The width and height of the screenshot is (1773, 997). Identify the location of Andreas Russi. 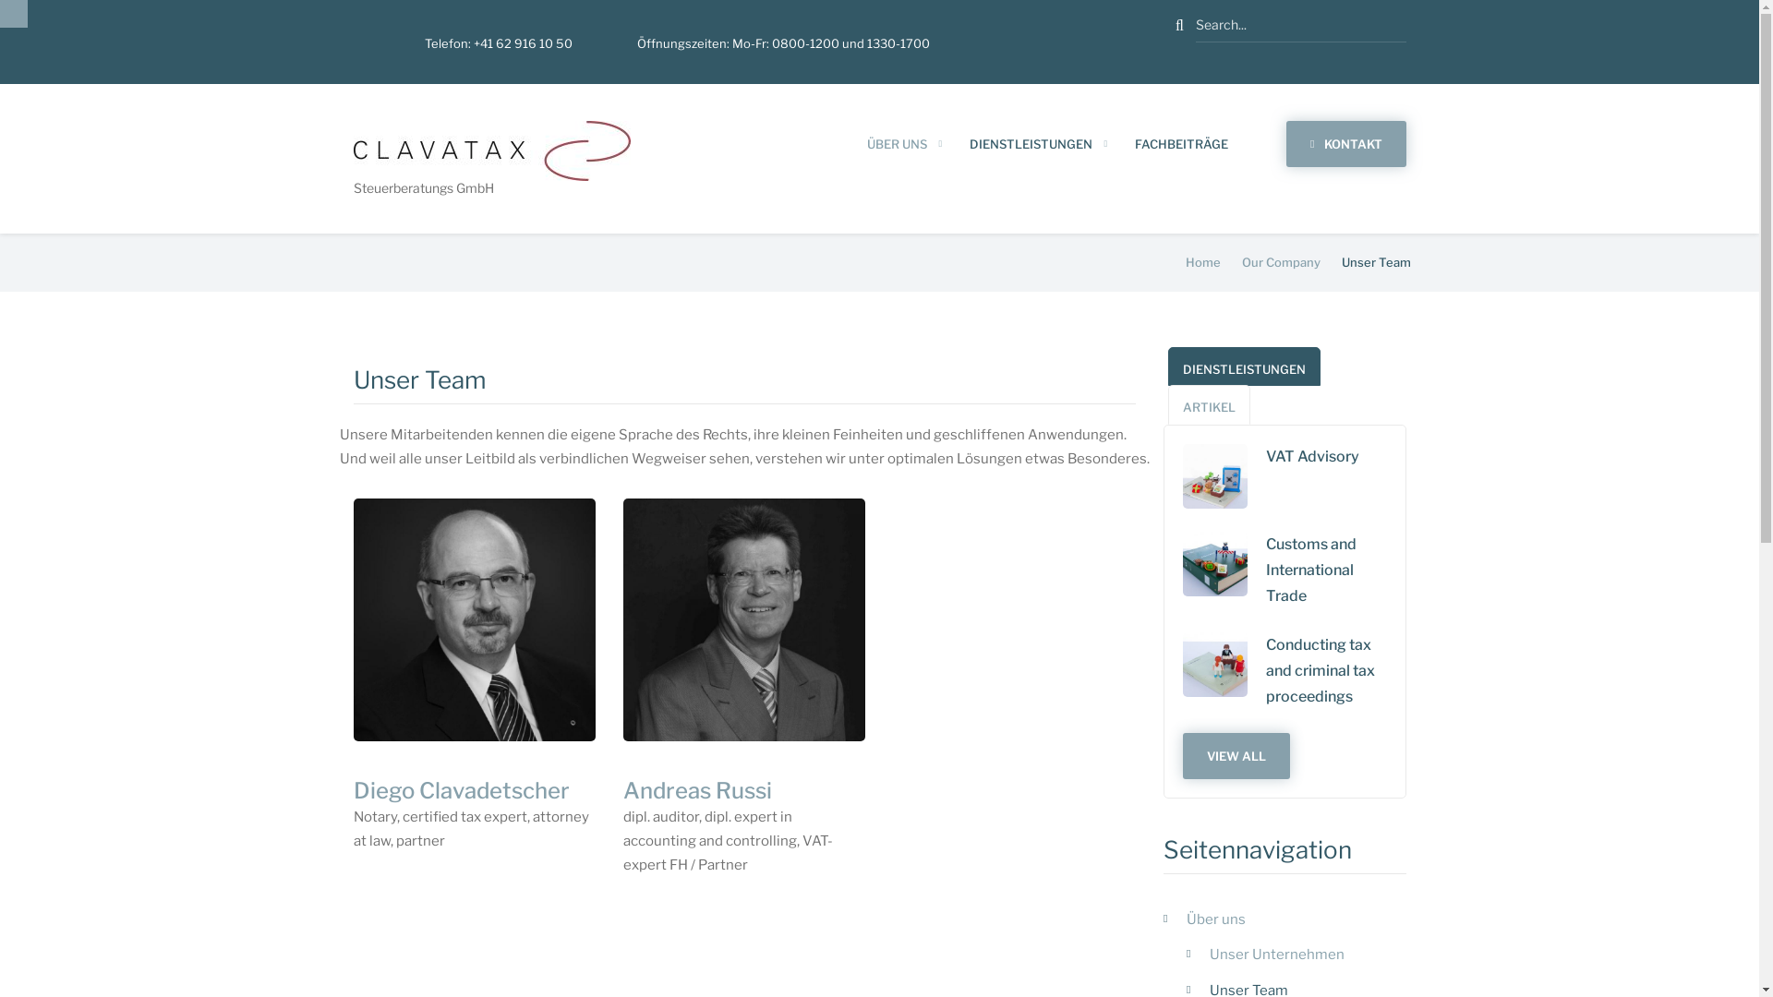
(698, 790).